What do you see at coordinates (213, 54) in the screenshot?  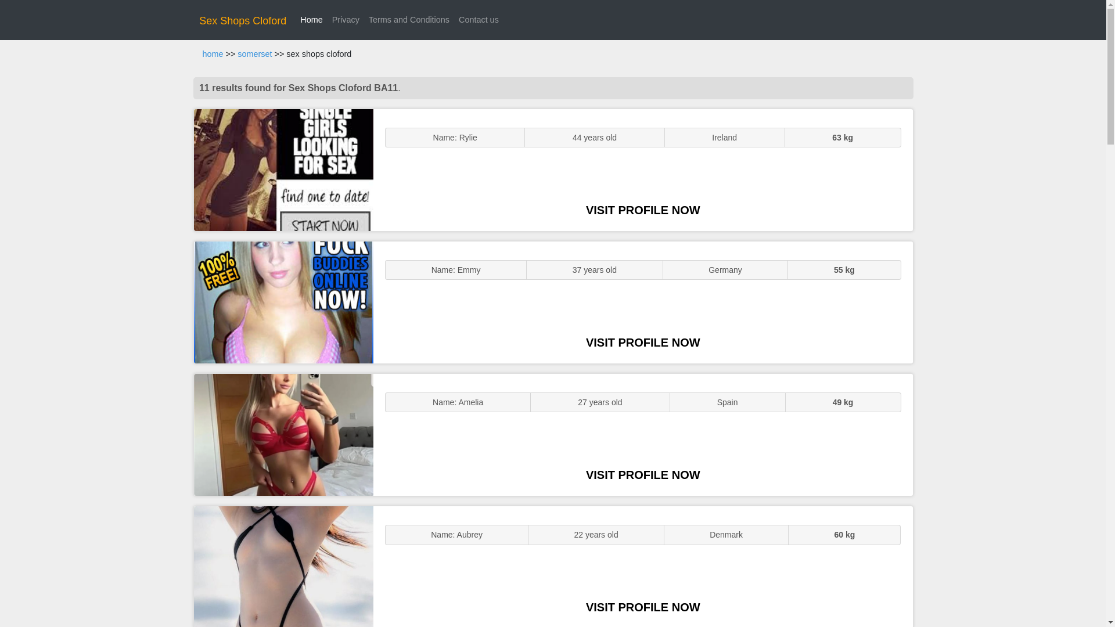 I see `home` at bounding box center [213, 54].